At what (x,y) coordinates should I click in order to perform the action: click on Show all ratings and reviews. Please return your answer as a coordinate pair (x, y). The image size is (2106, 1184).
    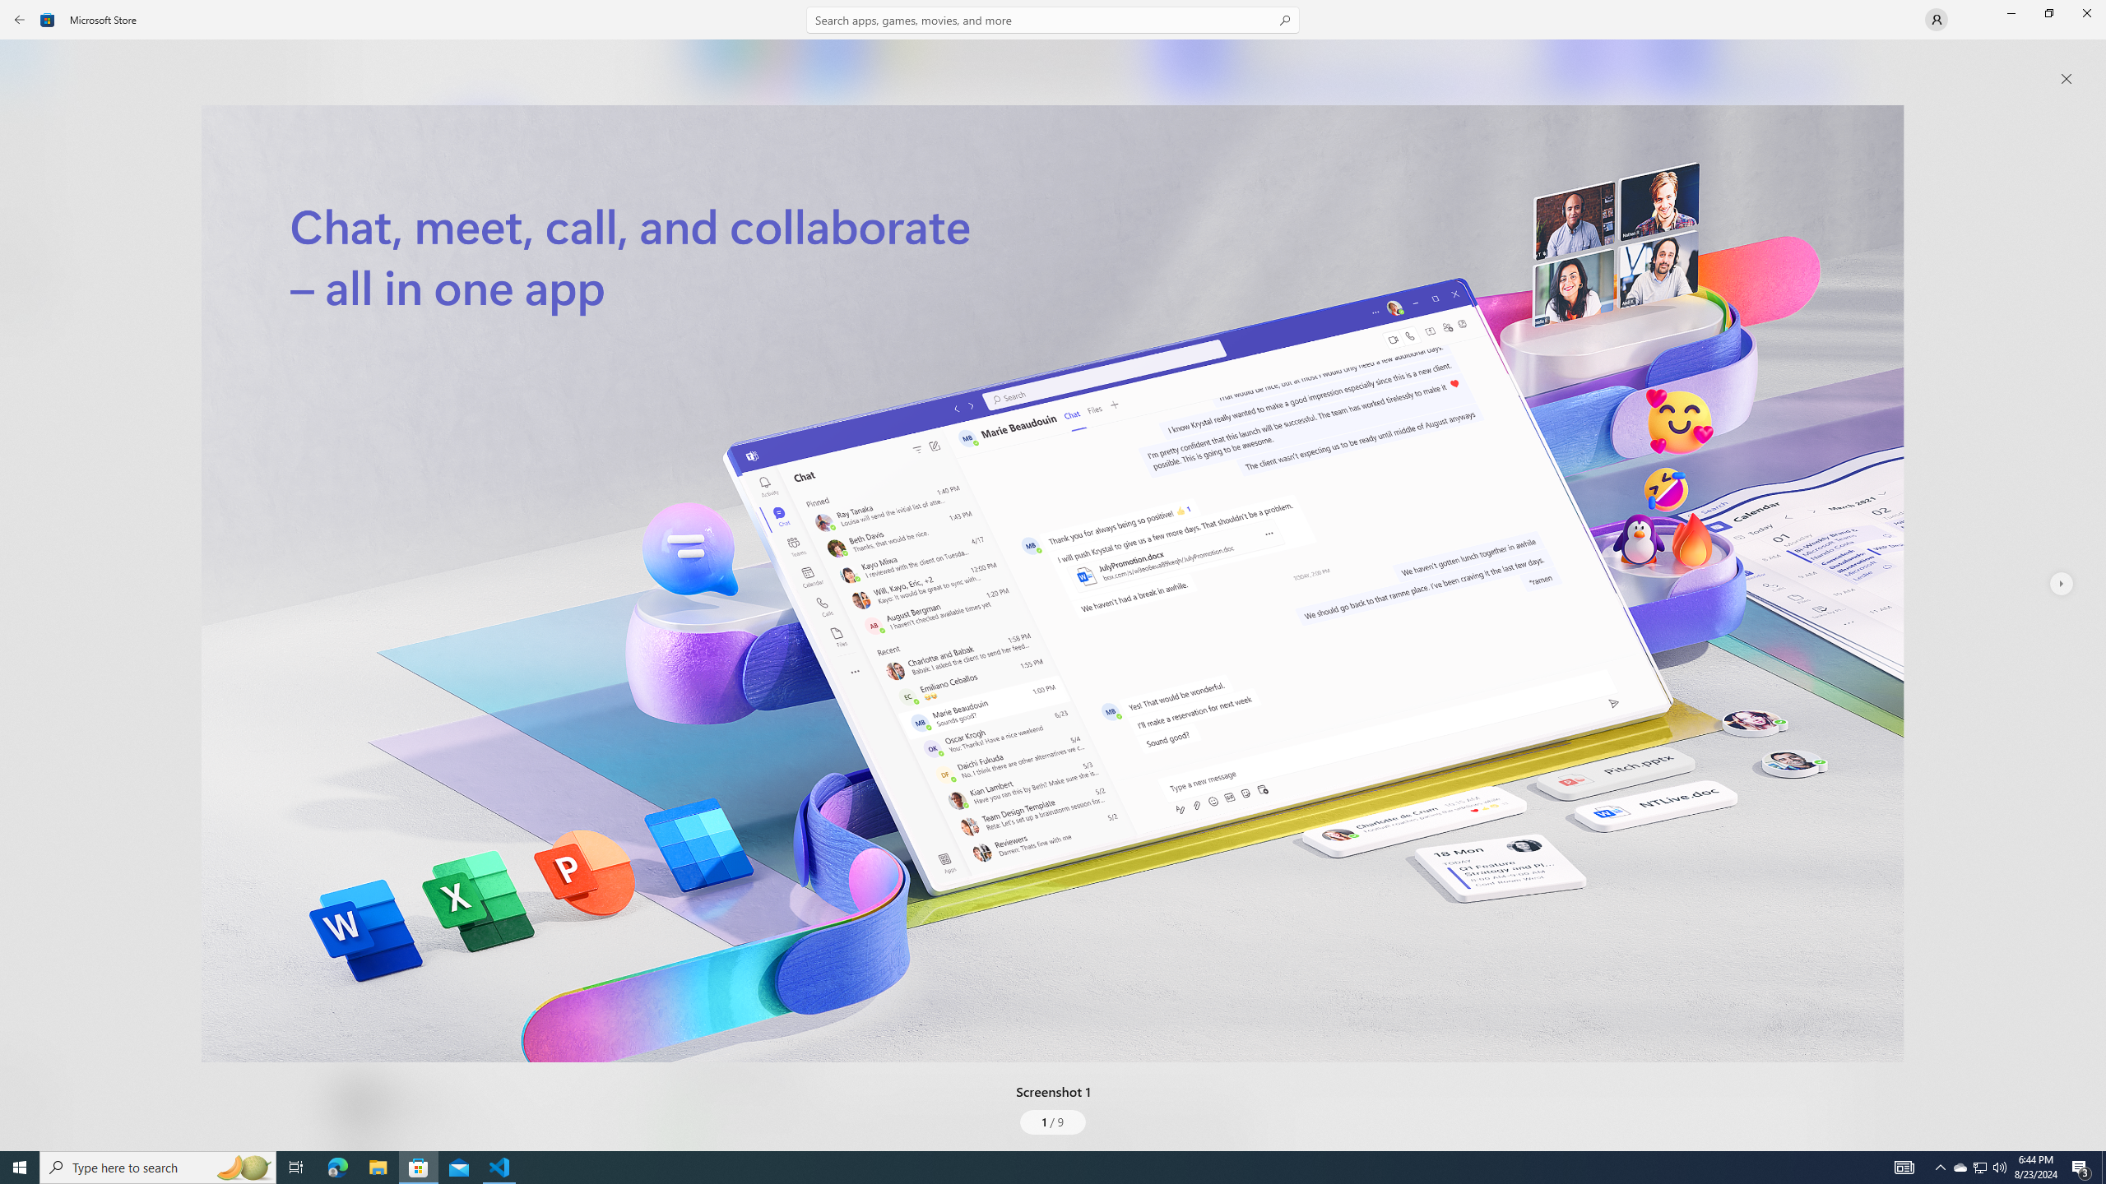
    Looking at the image, I should click on (1814, 408).